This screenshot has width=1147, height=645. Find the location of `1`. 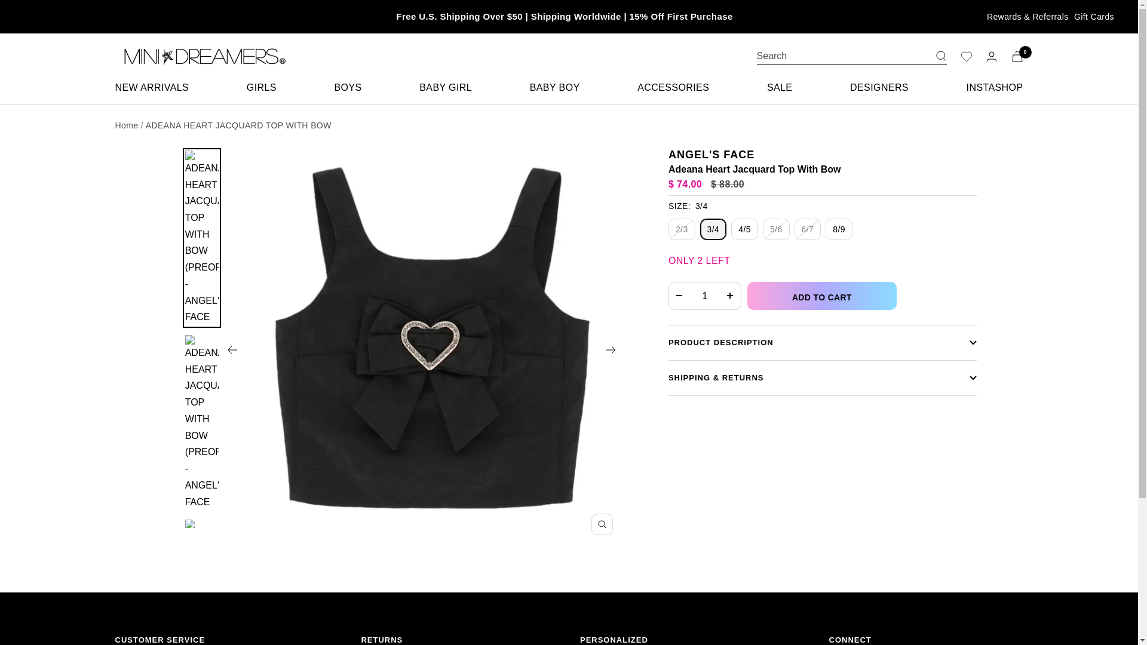

1 is located at coordinates (705, 296).